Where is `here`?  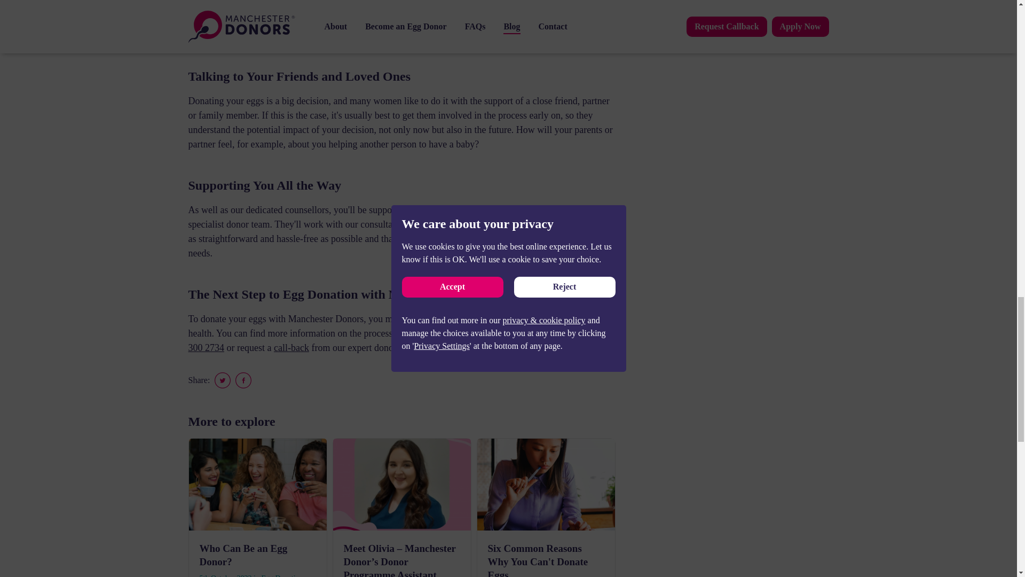
here is located at coordinates (532, 333).